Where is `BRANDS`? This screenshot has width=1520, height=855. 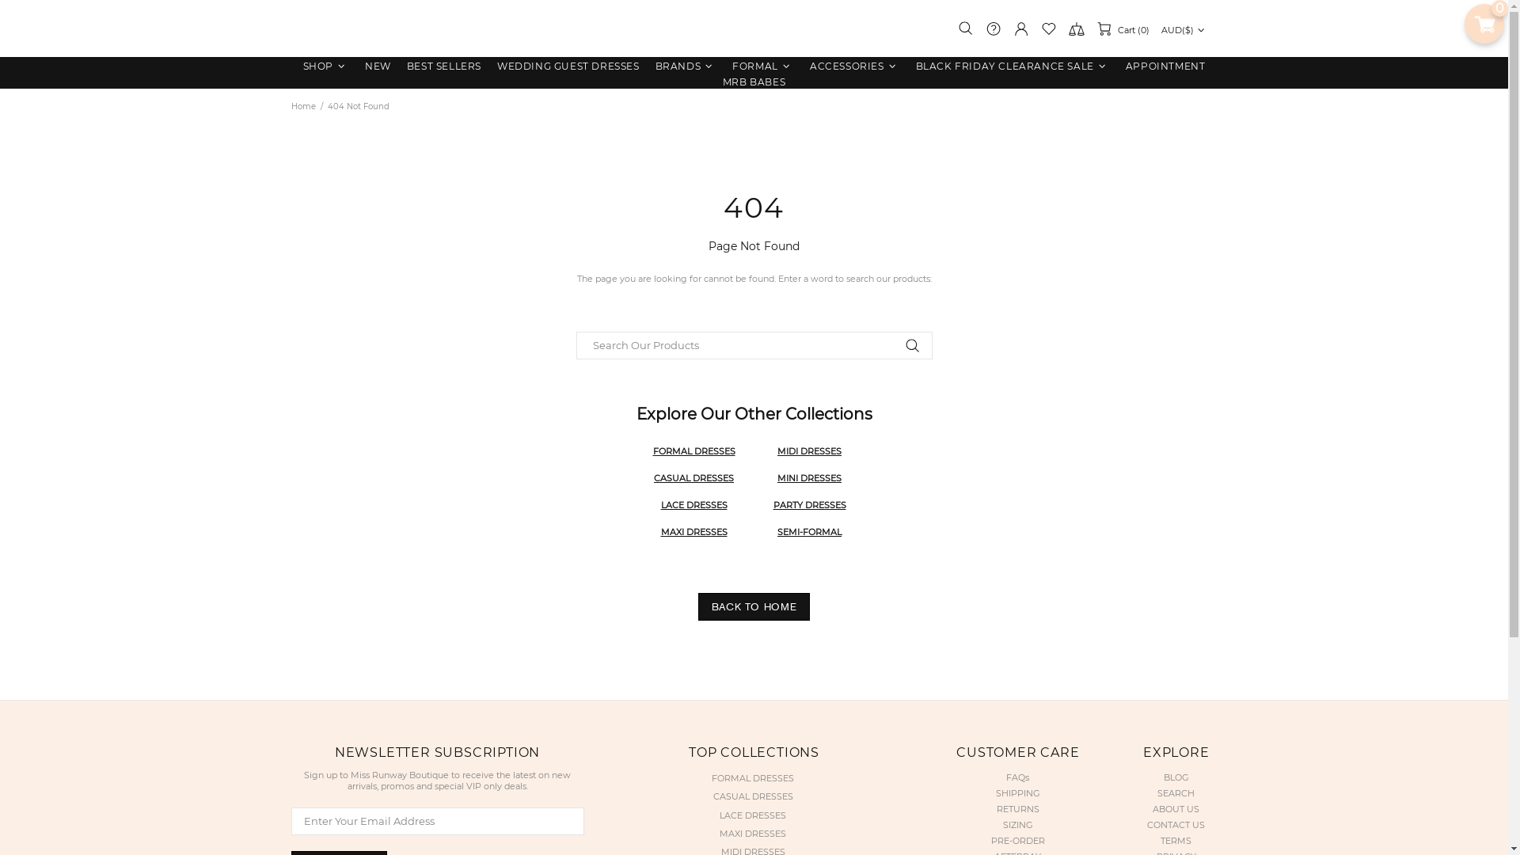
BRANDS is located at coordinates (686, 66).